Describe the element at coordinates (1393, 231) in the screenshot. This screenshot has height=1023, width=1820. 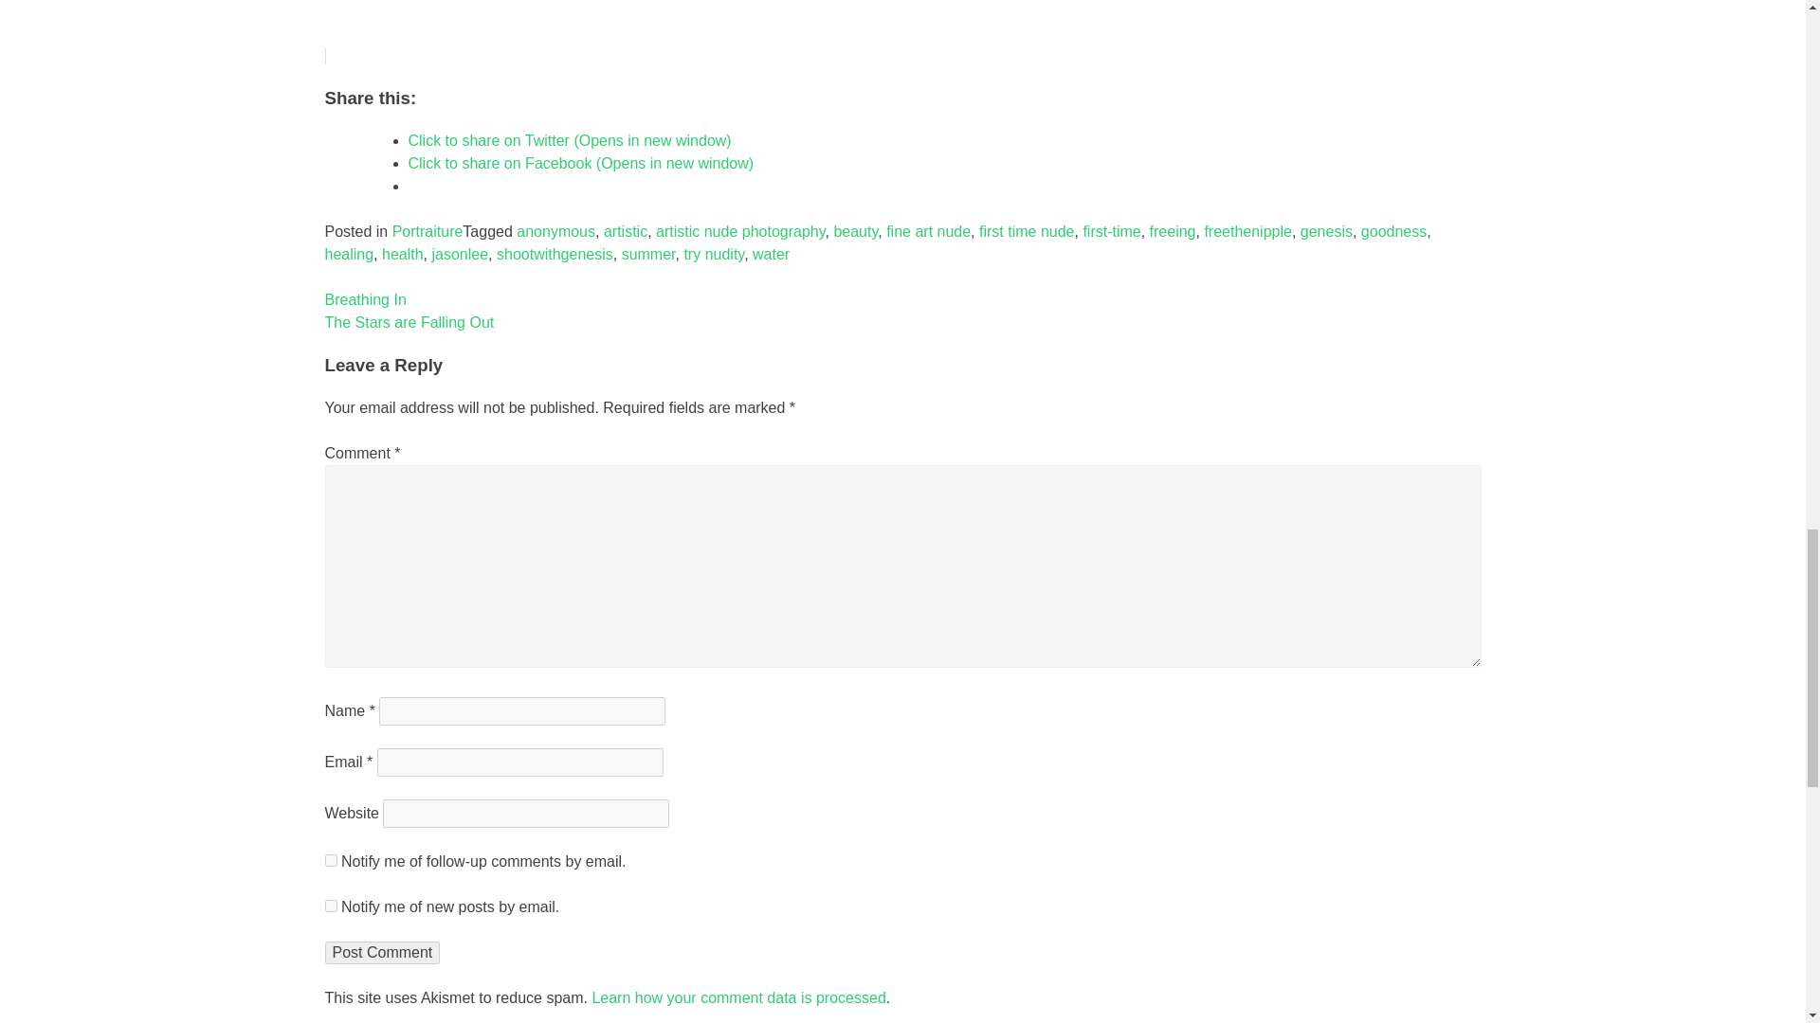
I see `goodness` at that location.